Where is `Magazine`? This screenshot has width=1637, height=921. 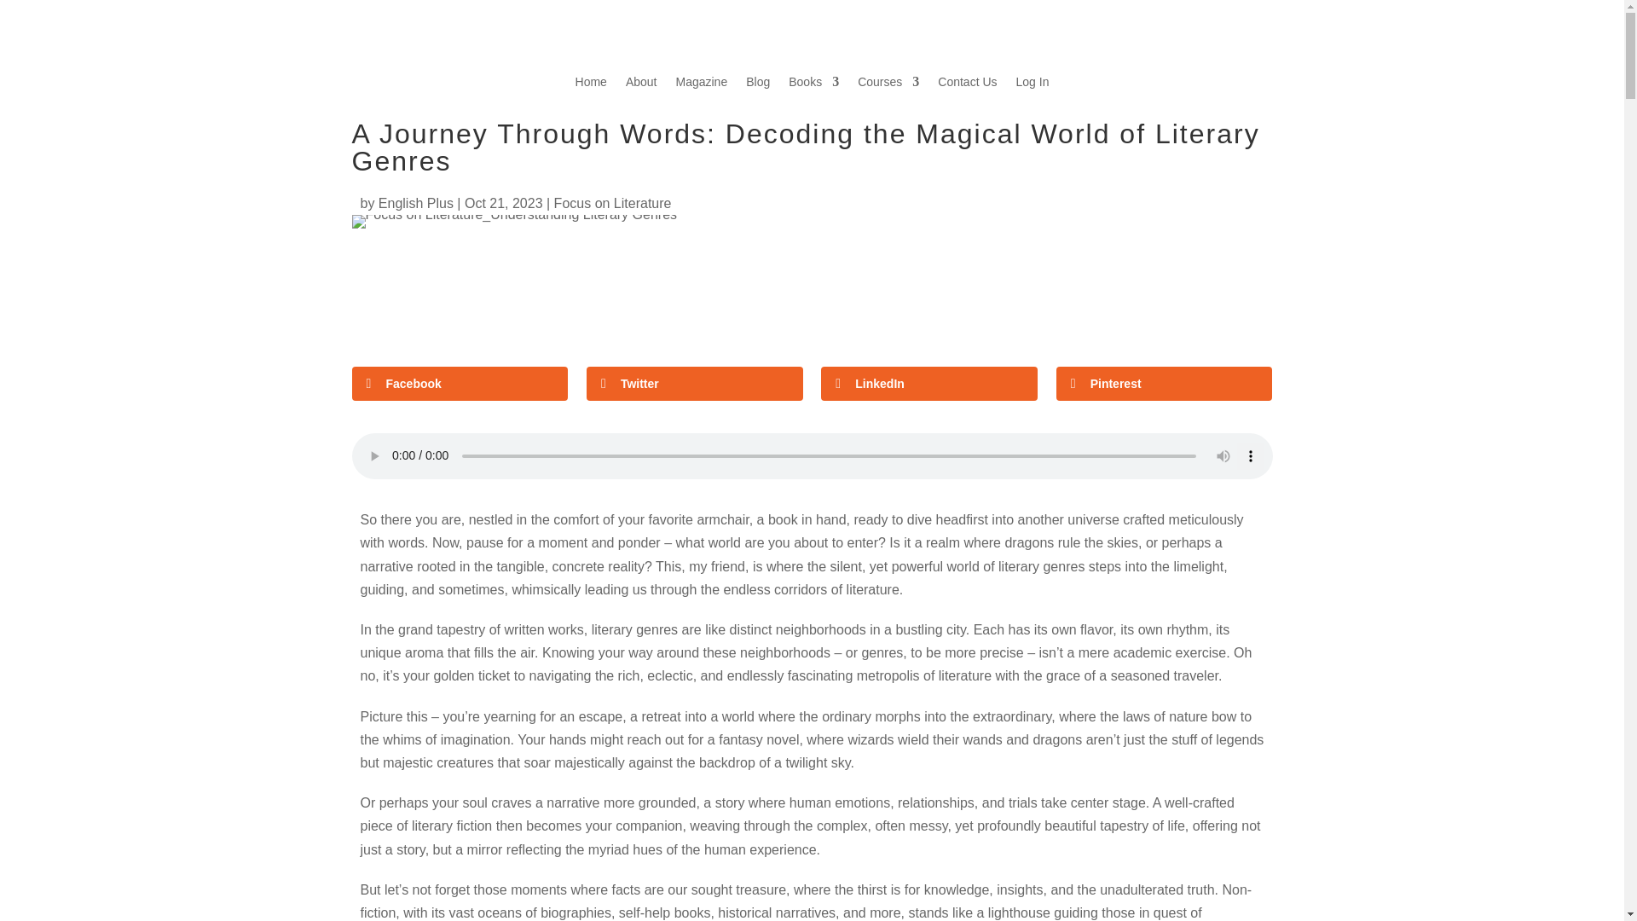 Magazine is located at coordinates (701, 85).